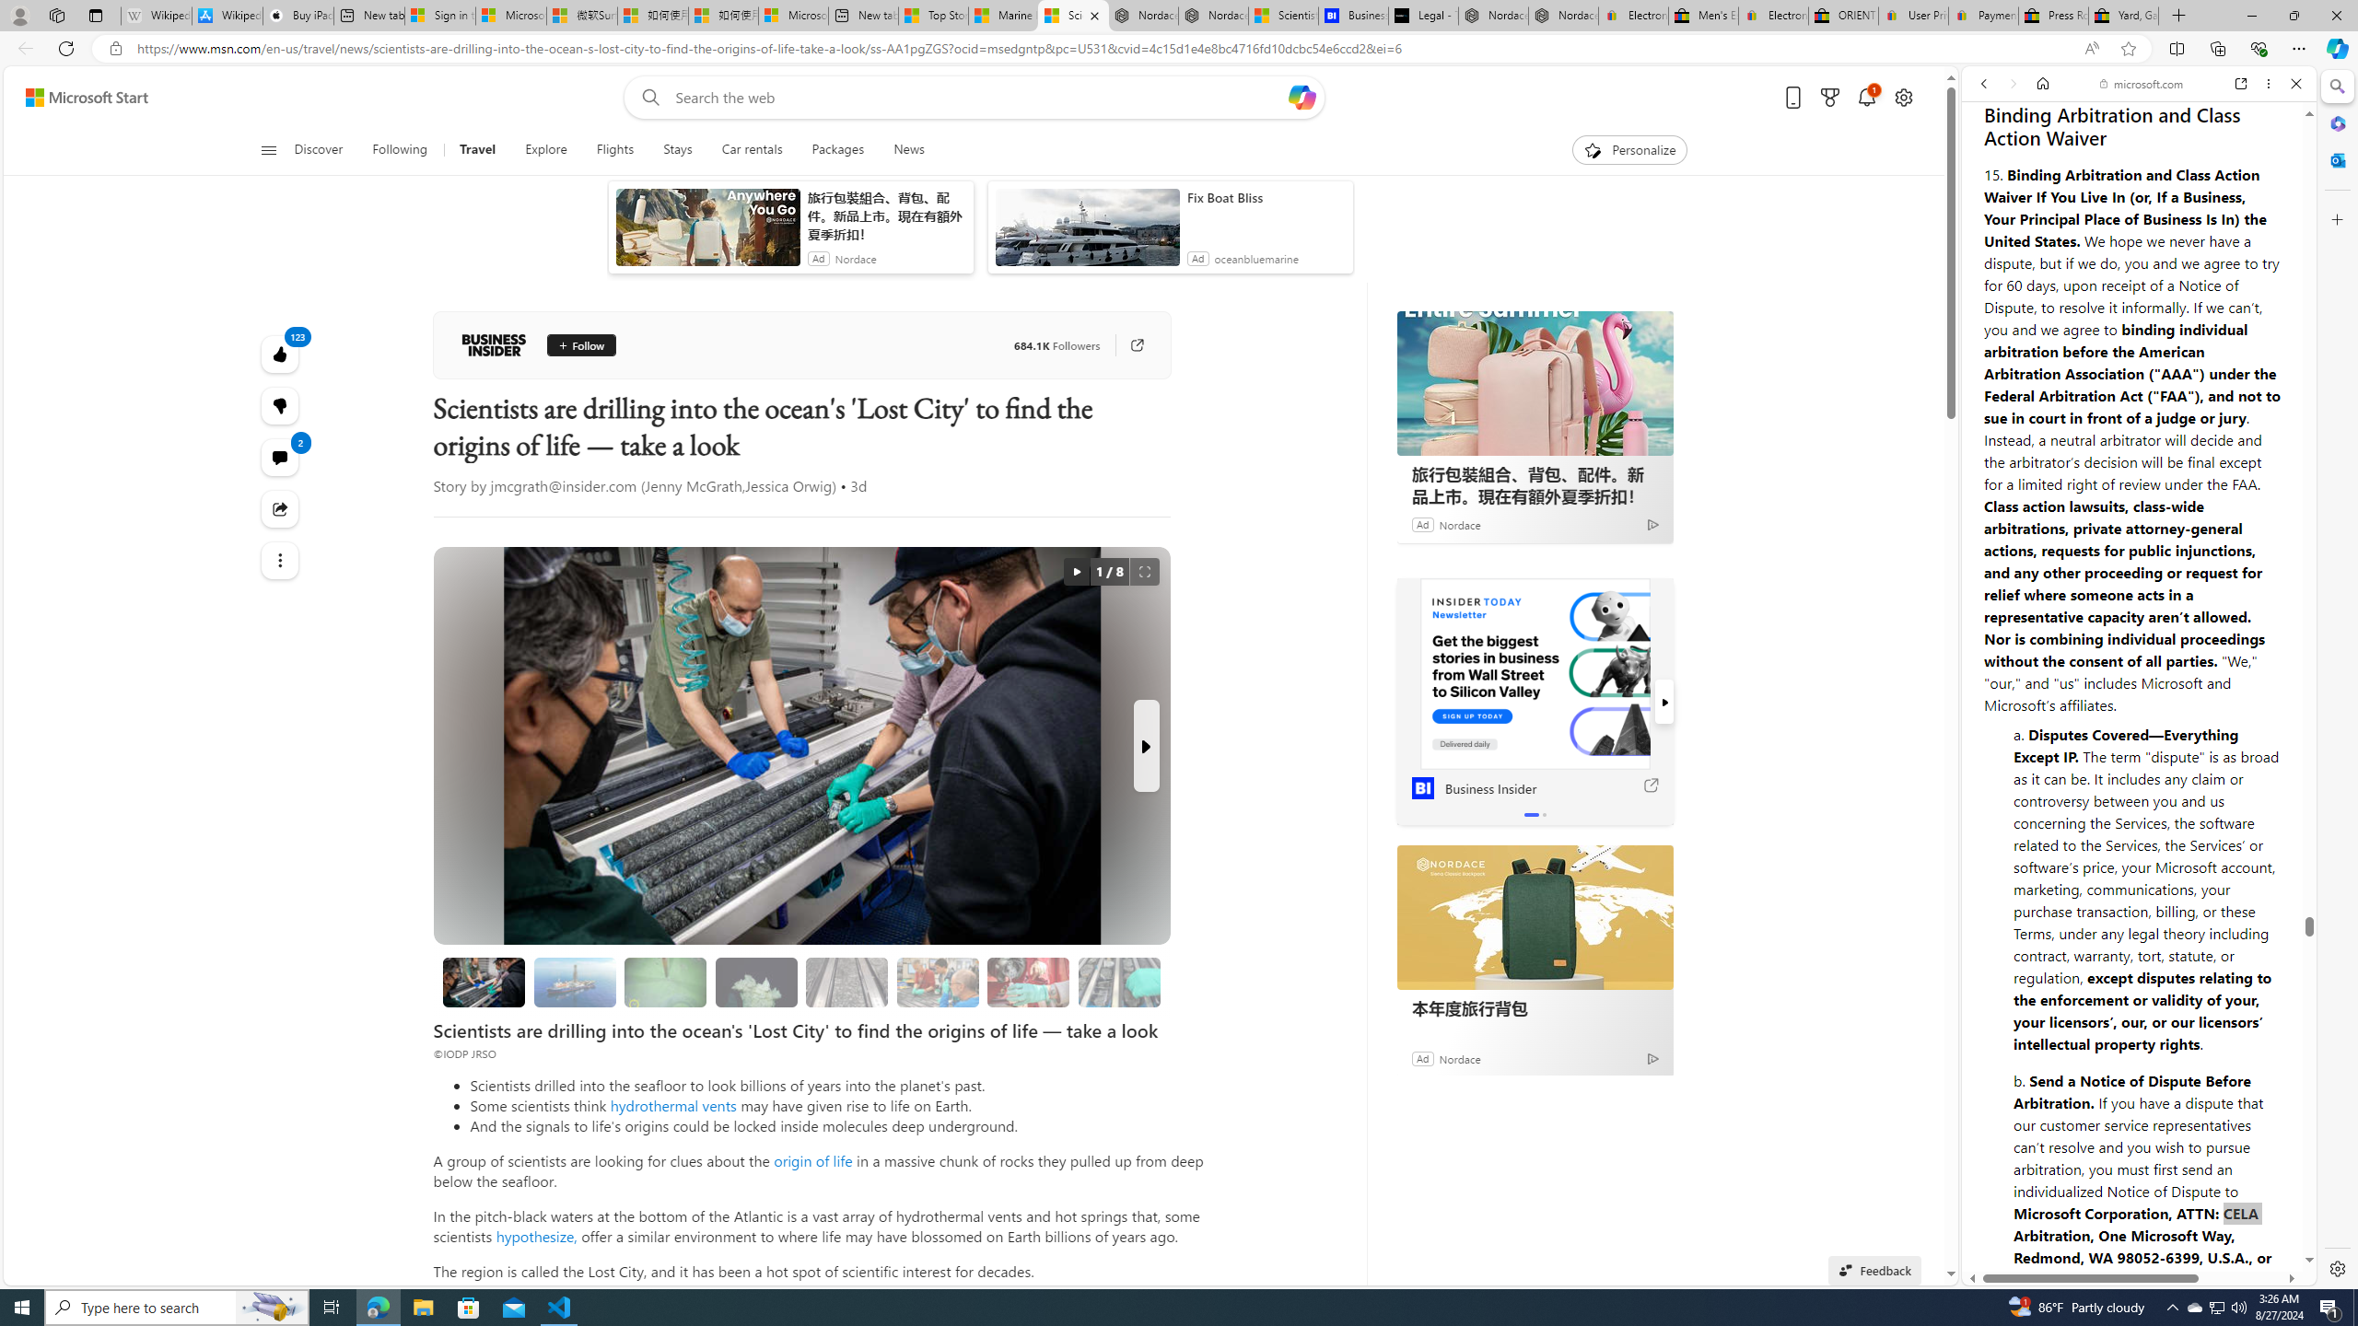  What do you see at coordinates (2040, 166) in the screenshot?
I see `This site scope` at bounding box center [2040, 166].